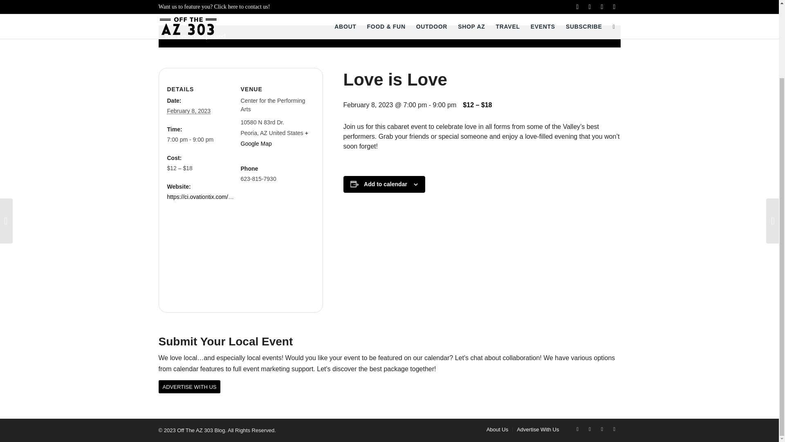 The width and height of the screenshot is (785, 442). What do you see at coordinates (188, 110) in the screenshot?
I see `2023-02-08` at bounding box center [188, 110].